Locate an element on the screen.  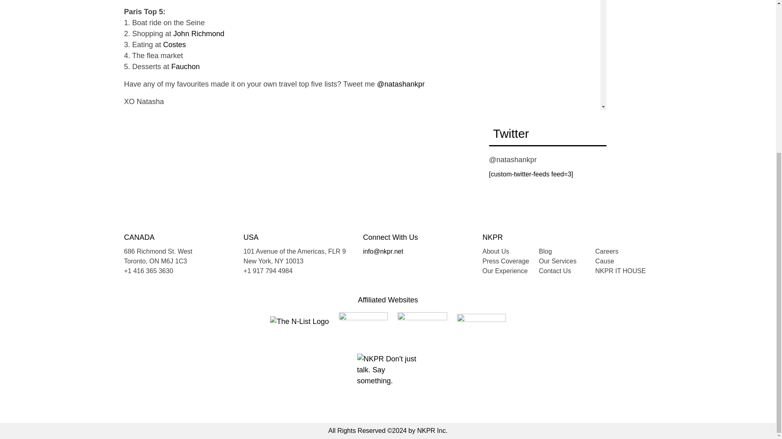
Cause is located at coordinates (604, 261).